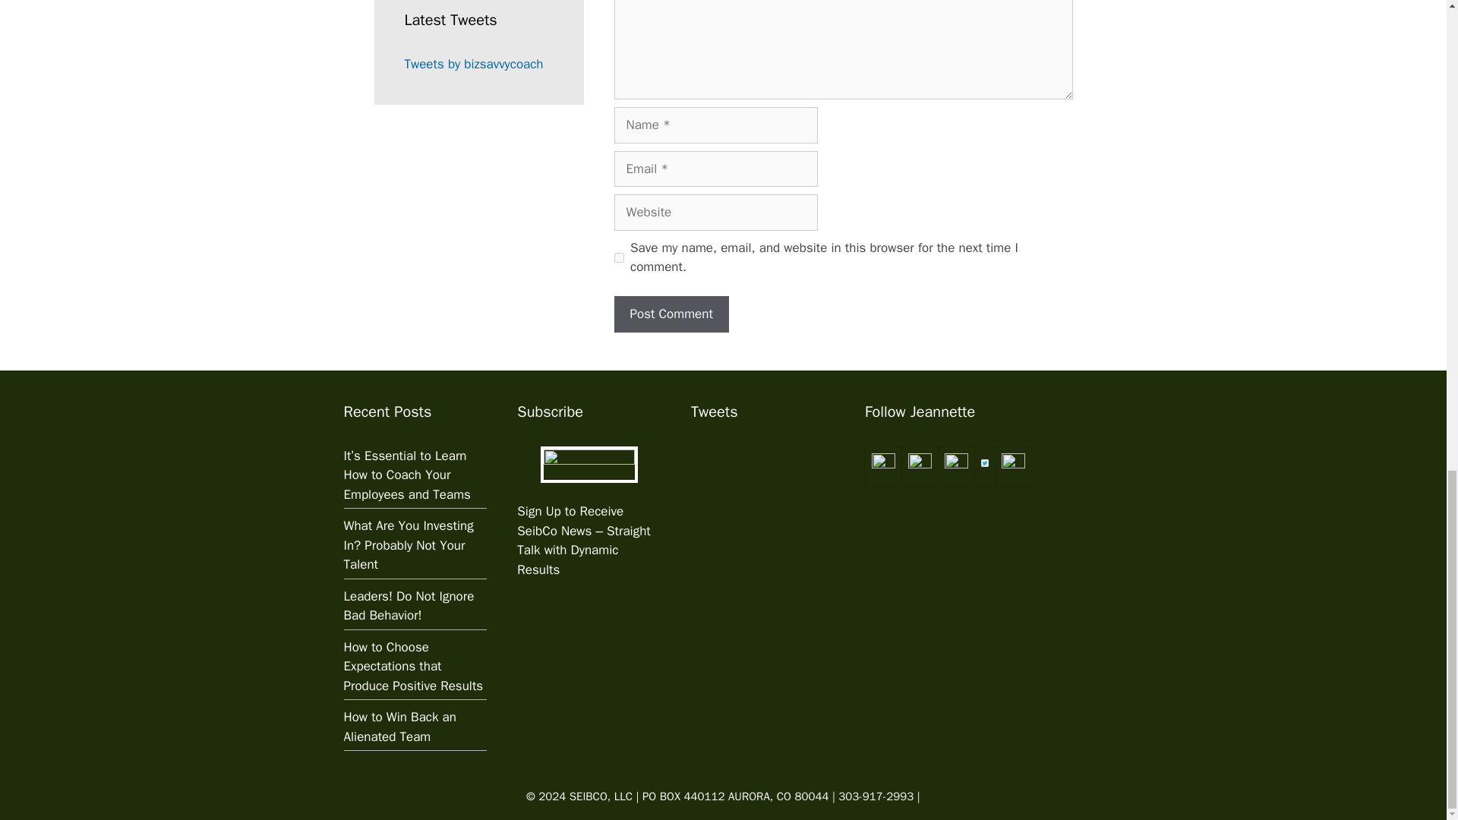 This screenshot has height=820, width=1458. Describe the element at coordinates (1409, 428) in the screenshot. I see `Scroll back to top` at that location.